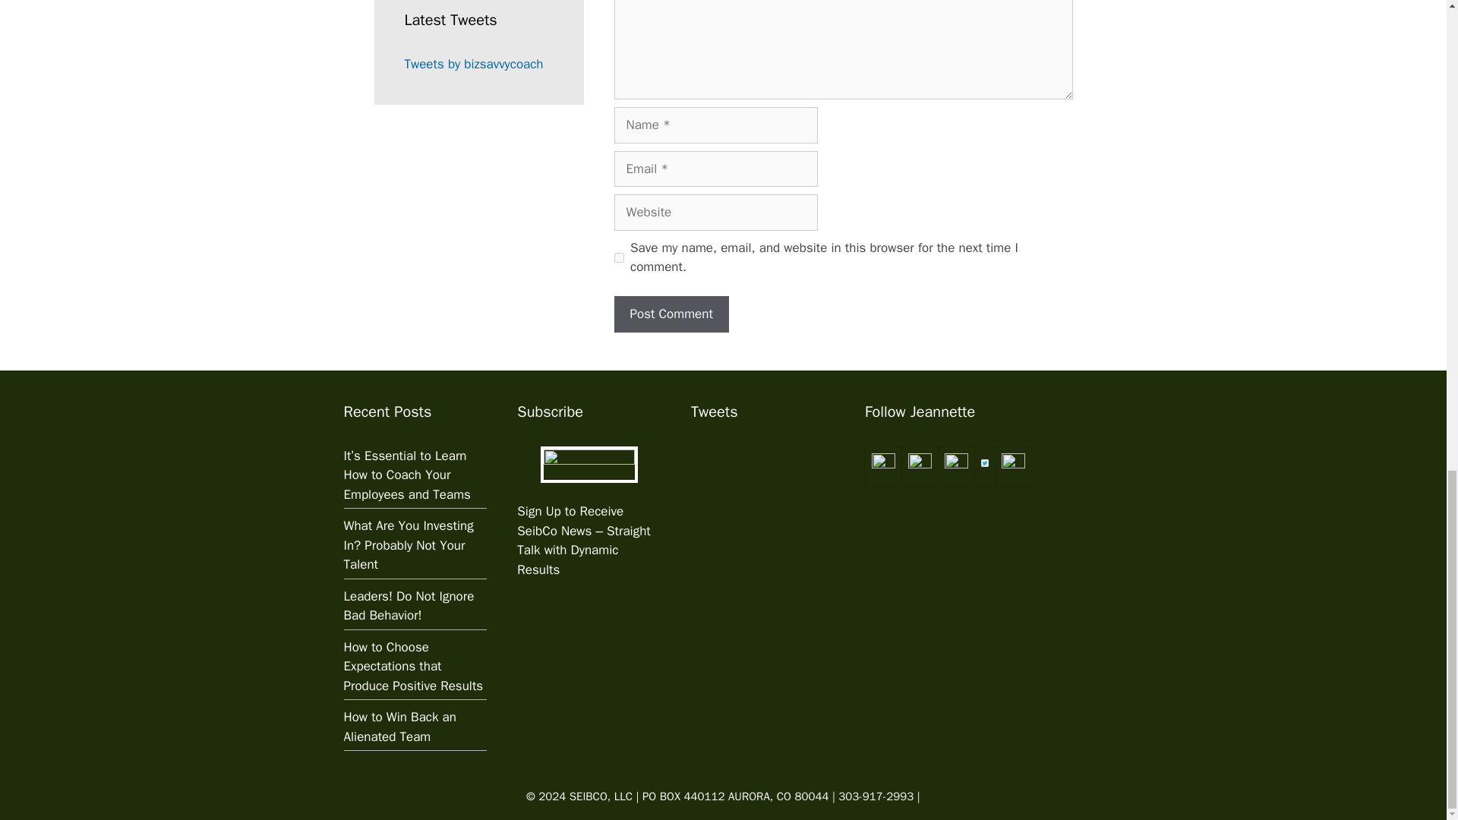 This screenshot has height=820, width=1458. Describe the element at coordinates (1409, 428) in the screenshot. I see `Scroll back to top` at that location.